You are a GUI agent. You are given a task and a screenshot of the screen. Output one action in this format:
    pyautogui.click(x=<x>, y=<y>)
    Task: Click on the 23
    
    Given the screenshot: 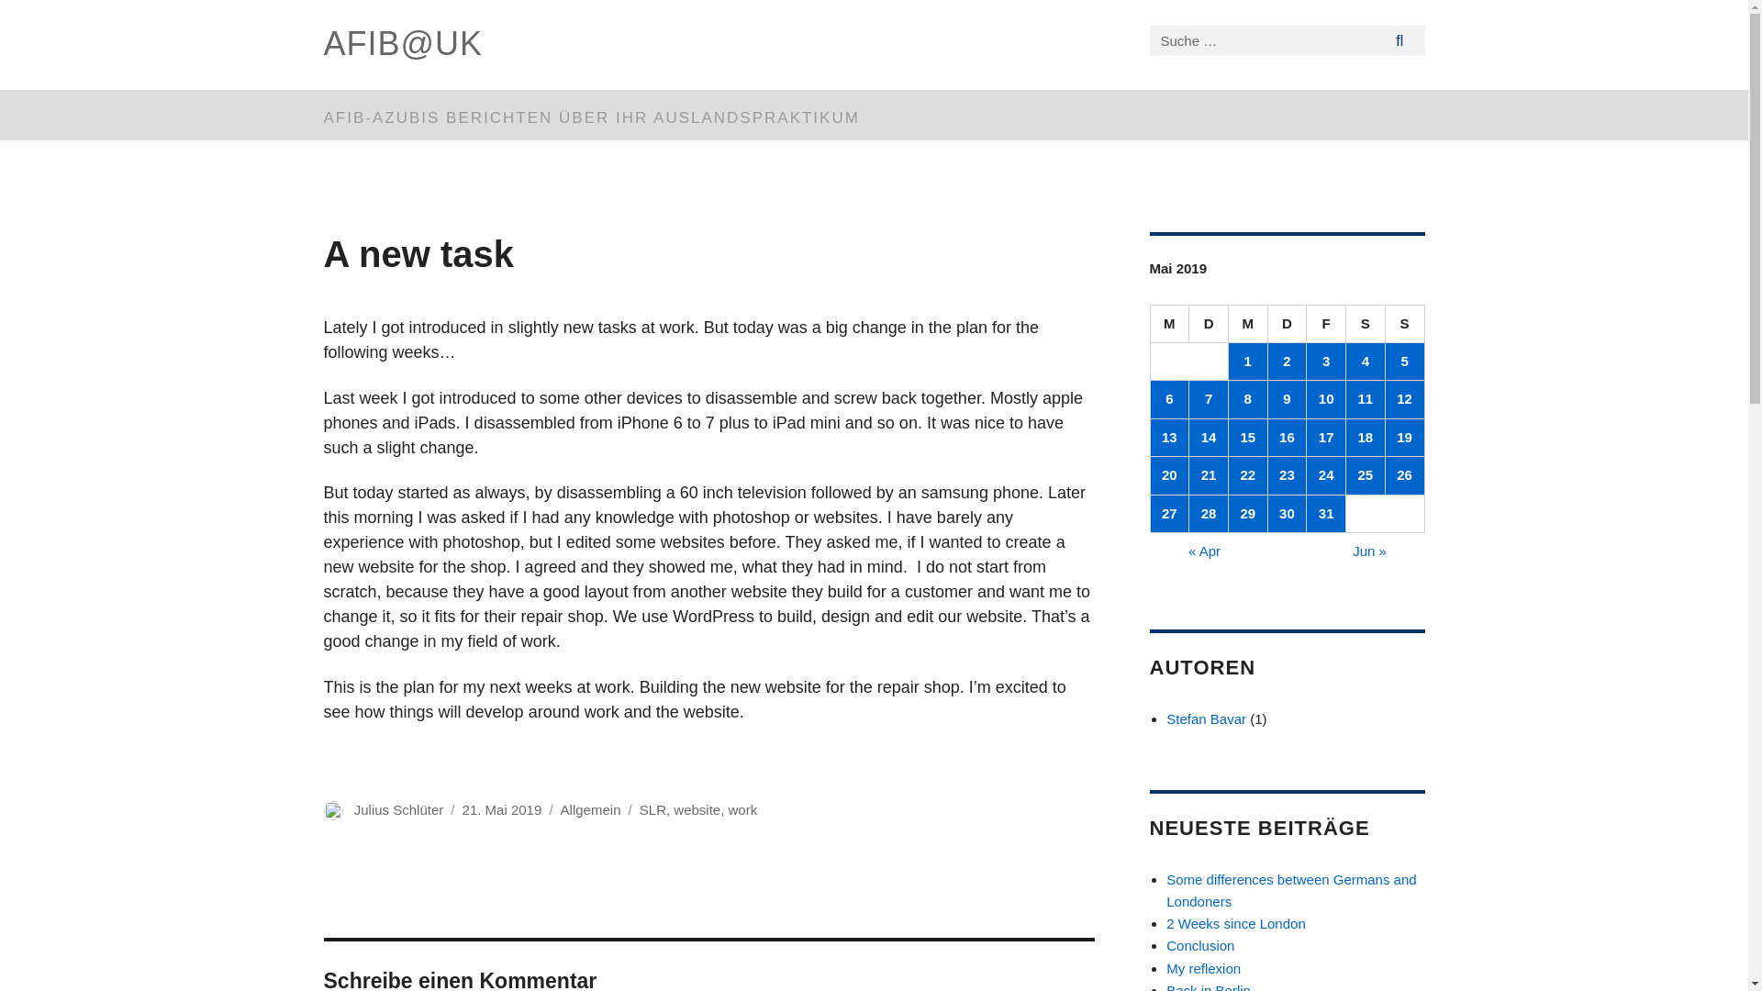 What is the action you would take?
    pyautogui.click(x=1288, y=474)
    